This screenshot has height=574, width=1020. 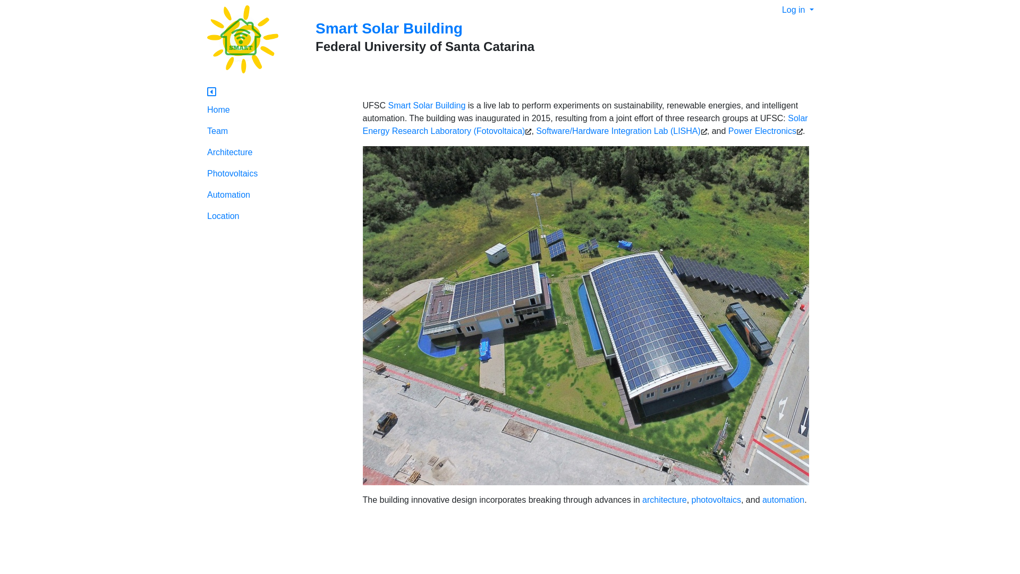 What do you see at coordinates (427, 105) in the screenshot?
I see `Smart Solar Building` at bounding box center [427, 105].